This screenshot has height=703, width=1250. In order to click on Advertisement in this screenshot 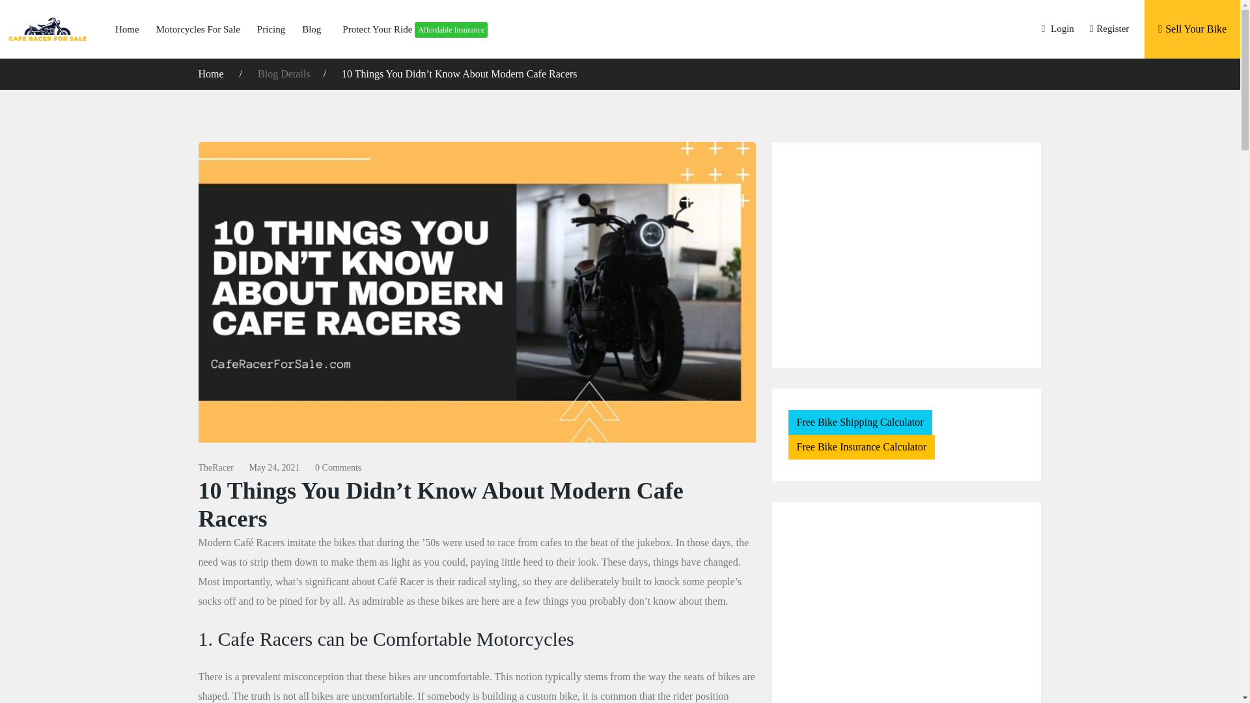, I will do `click(906, 613)`.